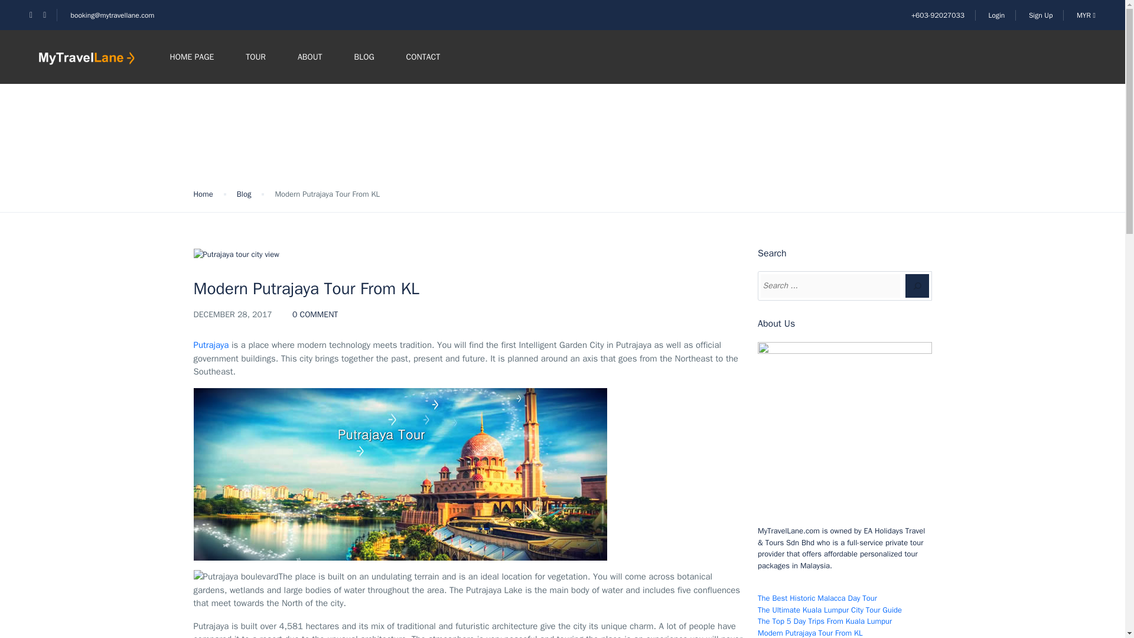 This screenshot has height=638, width=1134. I want to click on Blog, so click(224, 274).